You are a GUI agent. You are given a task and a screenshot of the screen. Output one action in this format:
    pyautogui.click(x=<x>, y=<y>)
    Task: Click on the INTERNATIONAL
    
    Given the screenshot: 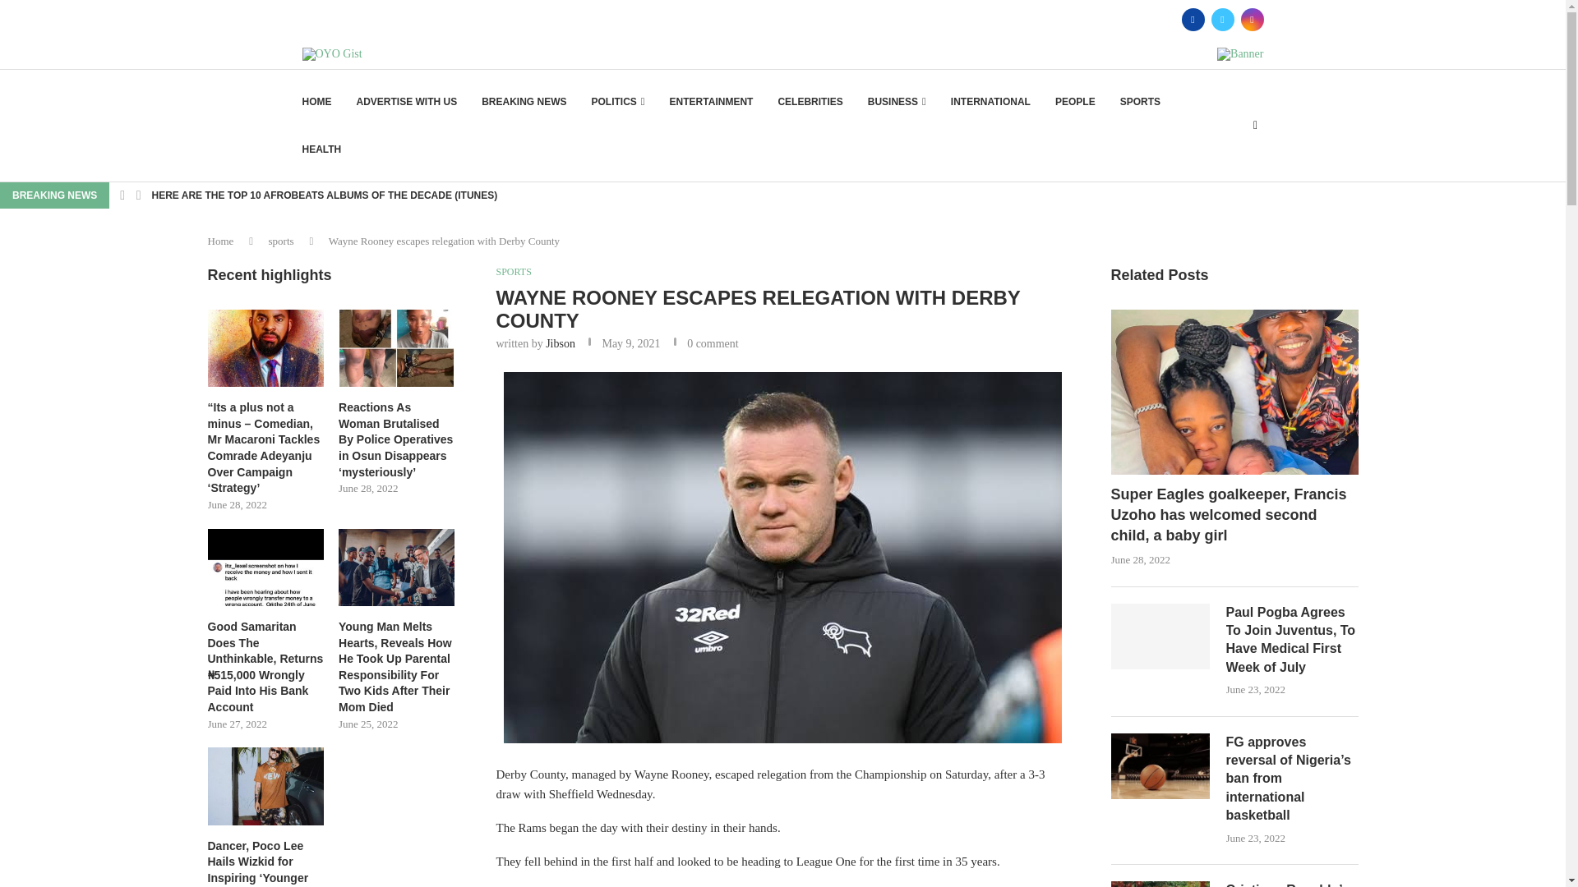 What is the action you would take?
    pyautogui.click(x=990, y=102)
    